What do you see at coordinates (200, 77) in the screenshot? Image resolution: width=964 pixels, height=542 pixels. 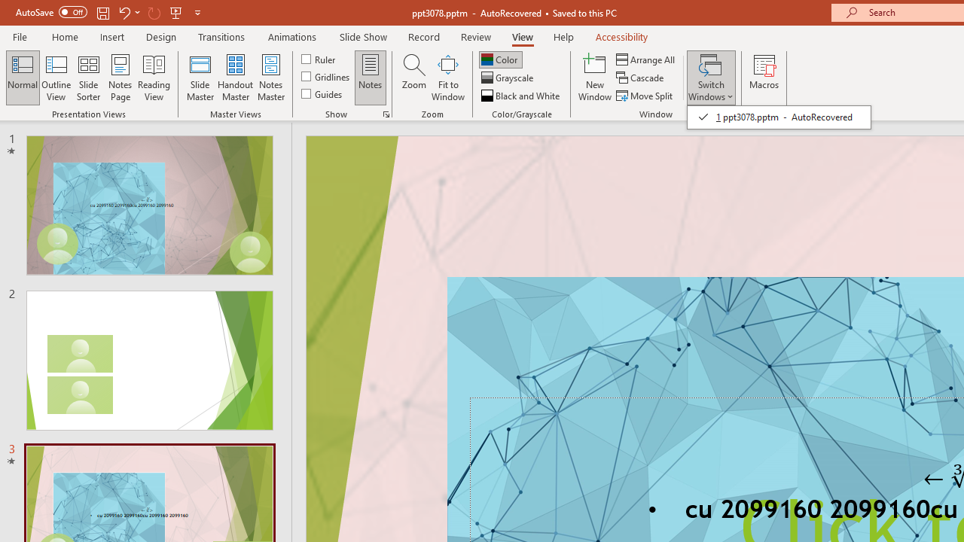 I see `Slide Master` at bounding box center [200, 77].